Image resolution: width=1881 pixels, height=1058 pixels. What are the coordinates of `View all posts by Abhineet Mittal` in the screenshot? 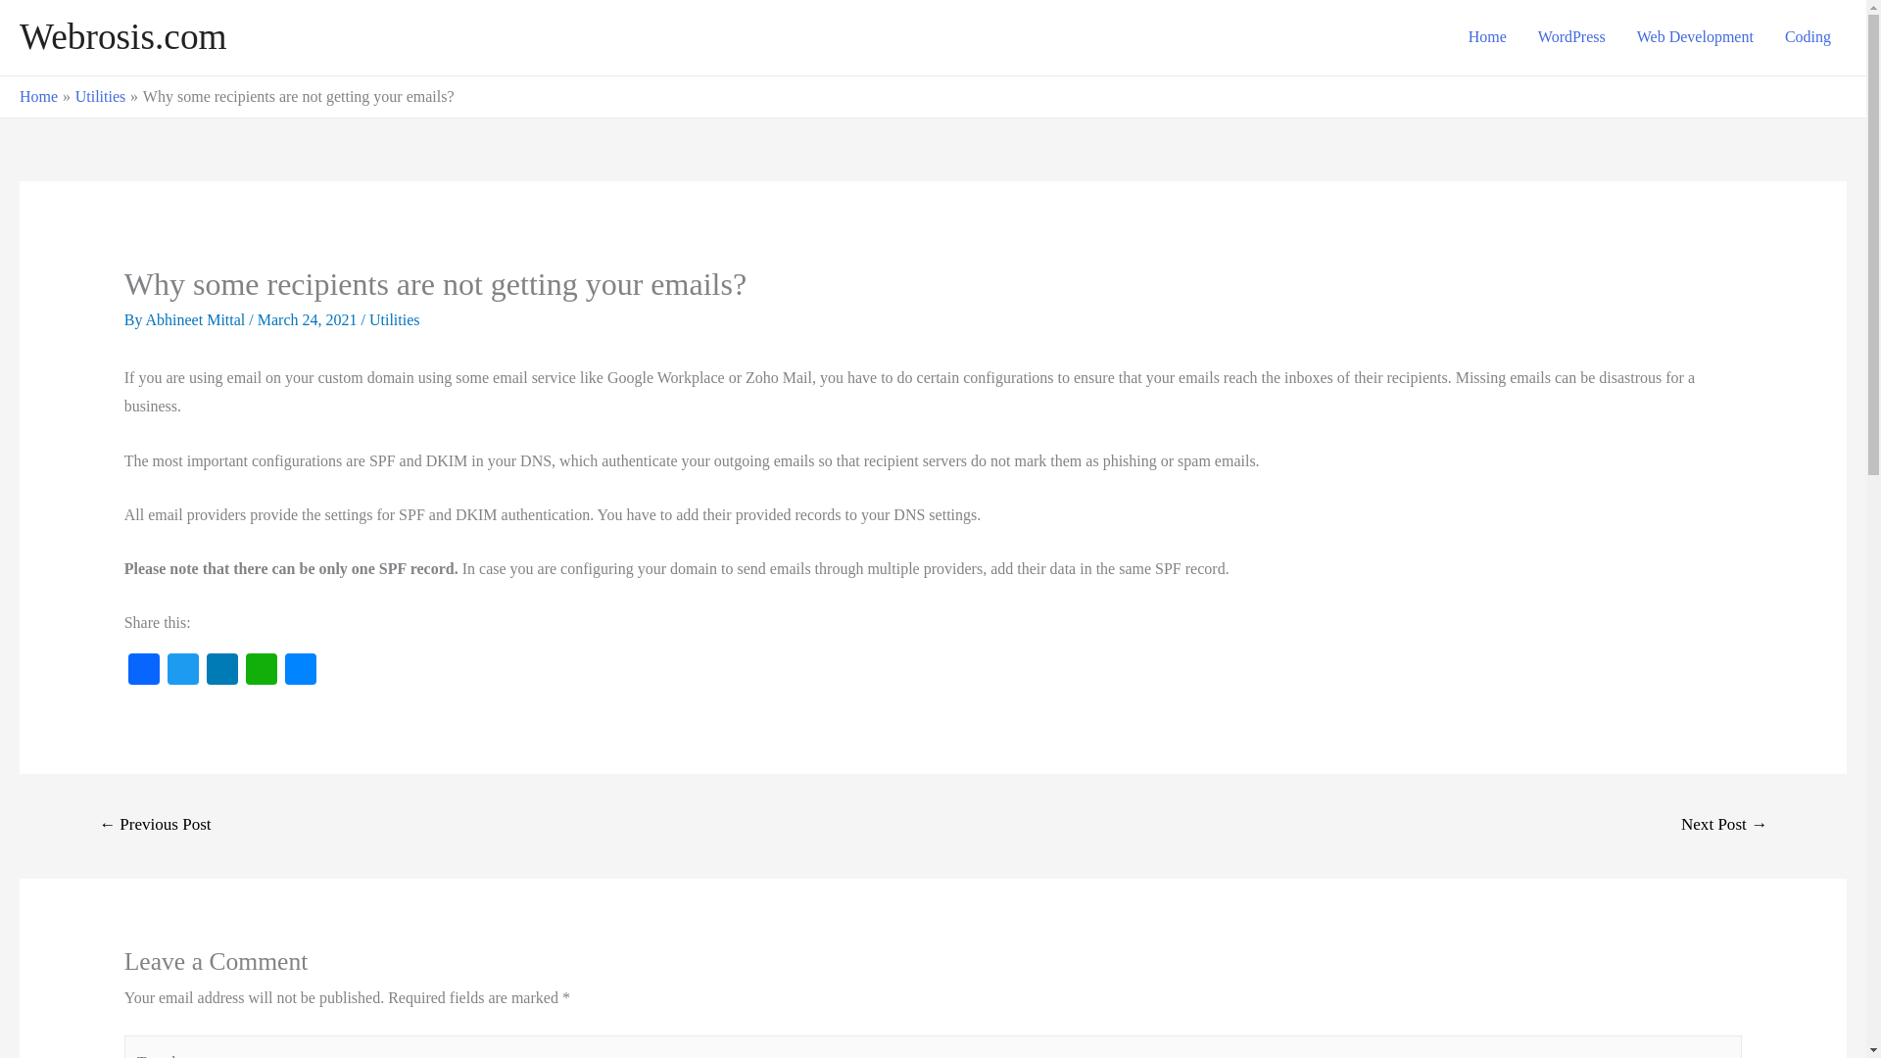 It's located at (198, 319).